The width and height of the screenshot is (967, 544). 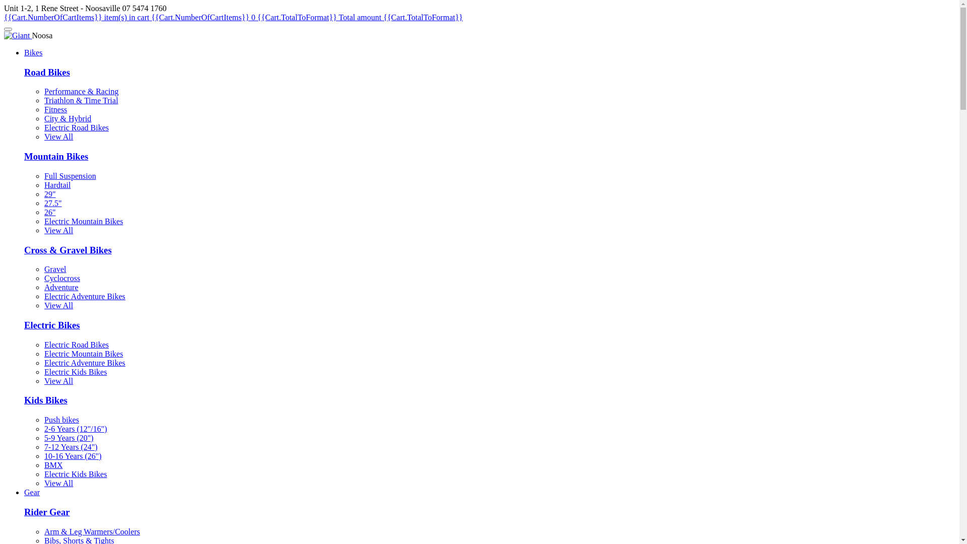 What do you see at coordinates (77, 128) in the screenshot?
I see `Electric Road Bikes` at bounding box center [77, 128].